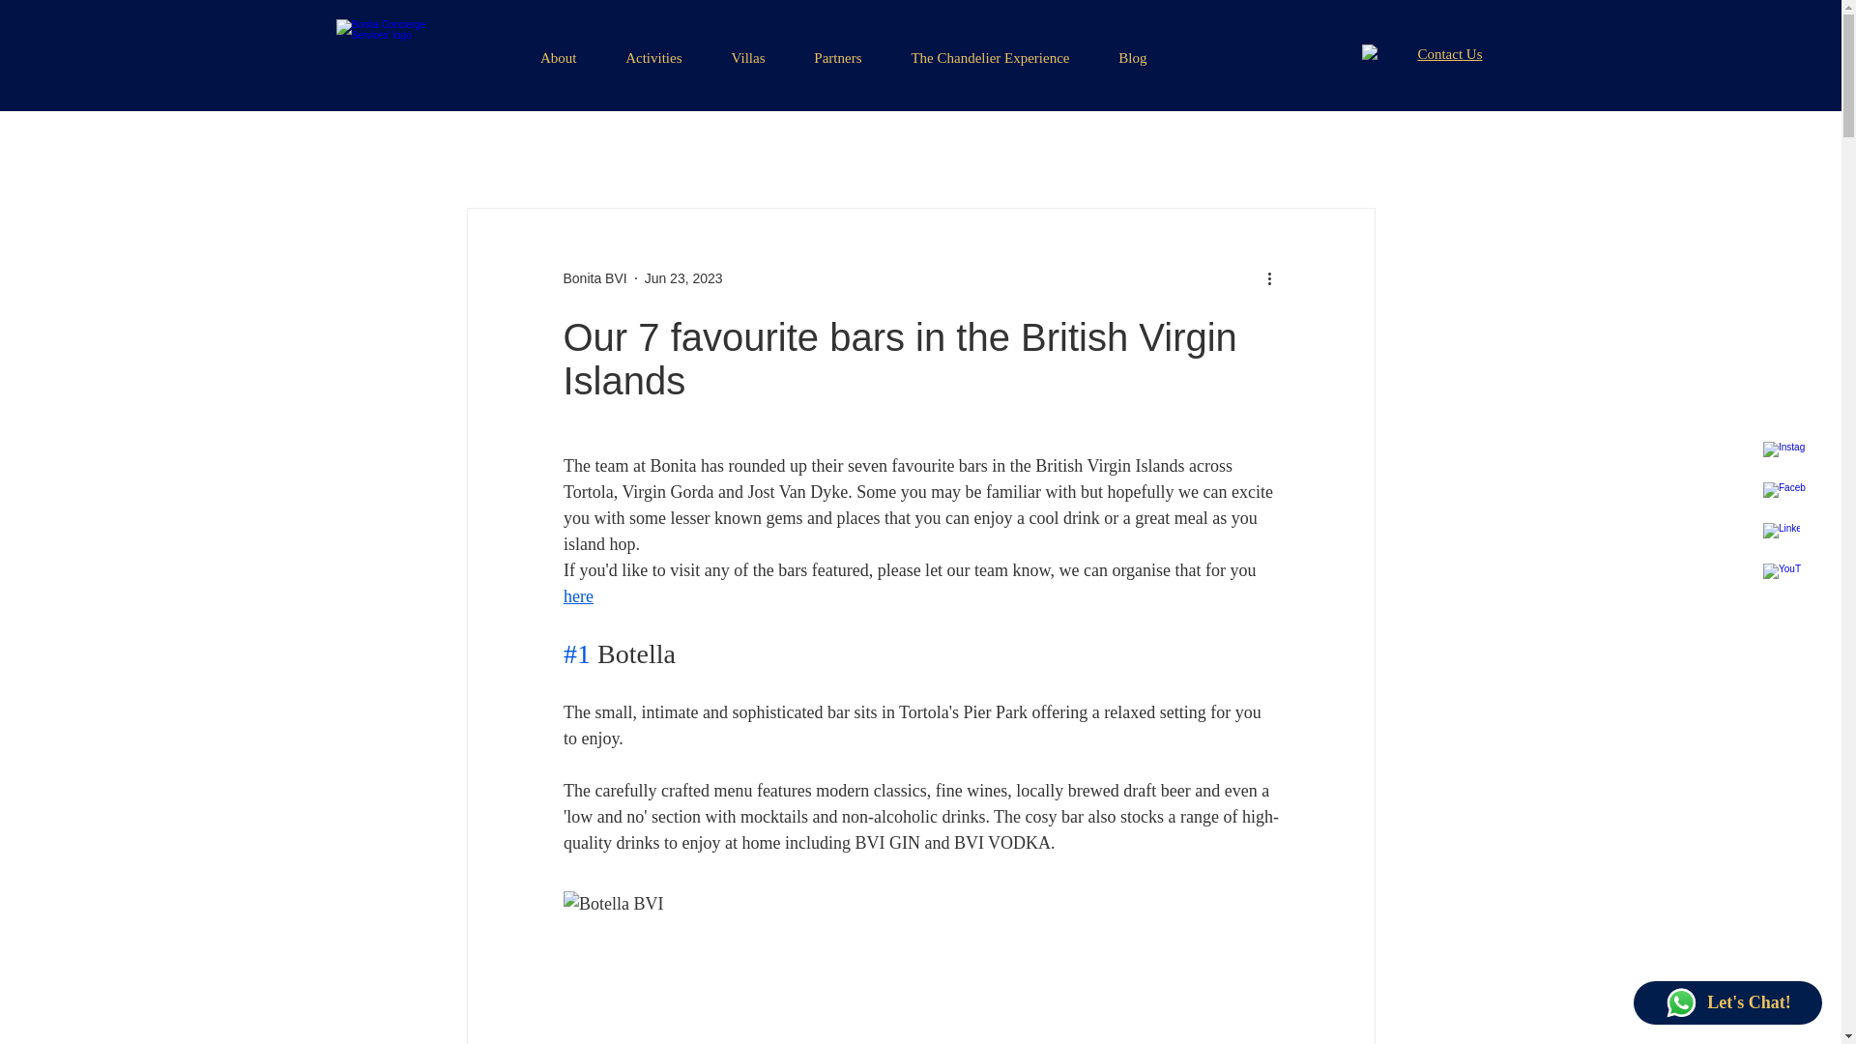 The width and height of the screenshot is (1856, 1044). I want to click on here, so click(576, 595).